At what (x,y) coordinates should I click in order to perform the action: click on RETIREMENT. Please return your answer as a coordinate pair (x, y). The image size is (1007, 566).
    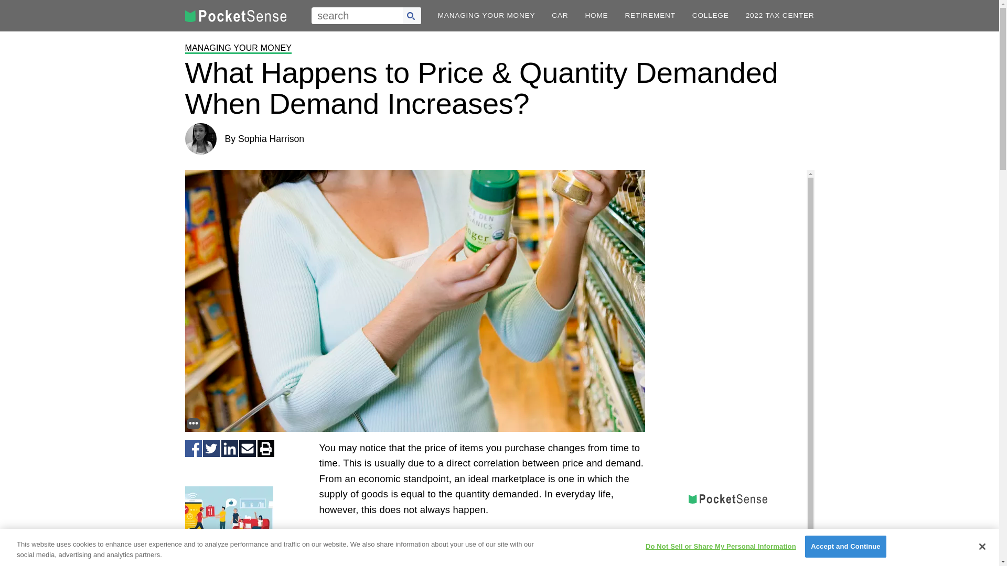
    Looking at the image, I should click on (649, 15).